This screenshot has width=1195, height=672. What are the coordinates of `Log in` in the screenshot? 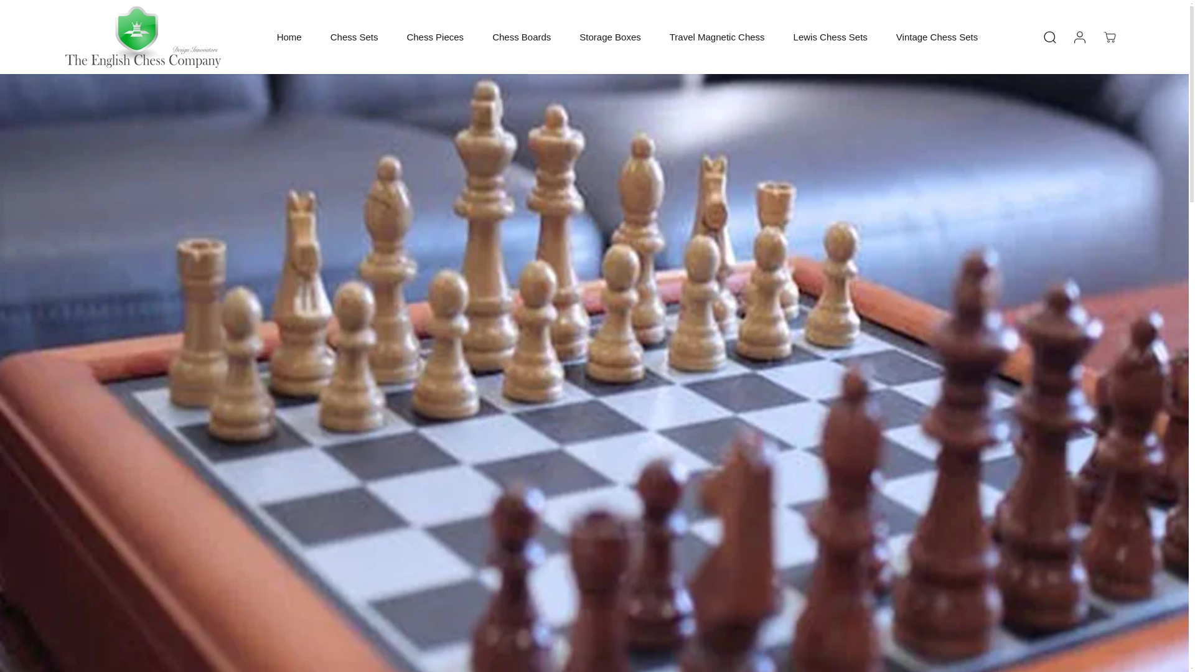 It's located at (1079, 37).